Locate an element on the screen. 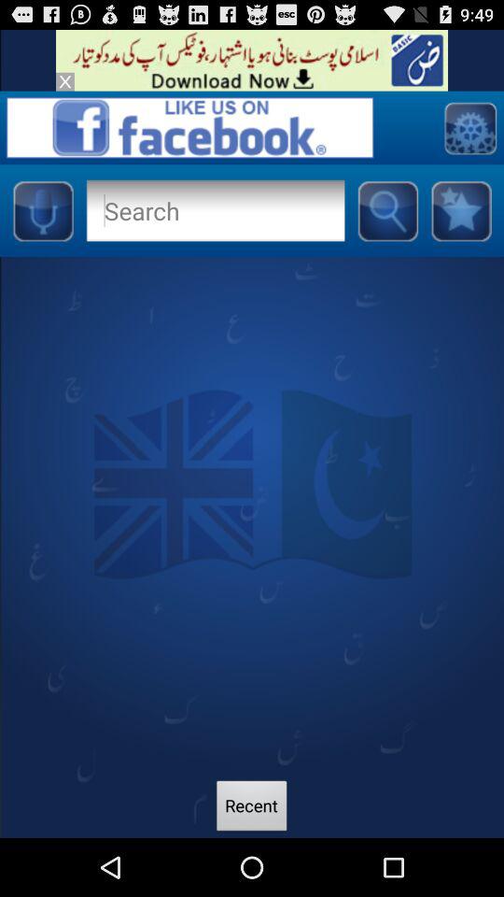 The image size is (504, 897). close advertisement banner is located at coordinates (65, 81).